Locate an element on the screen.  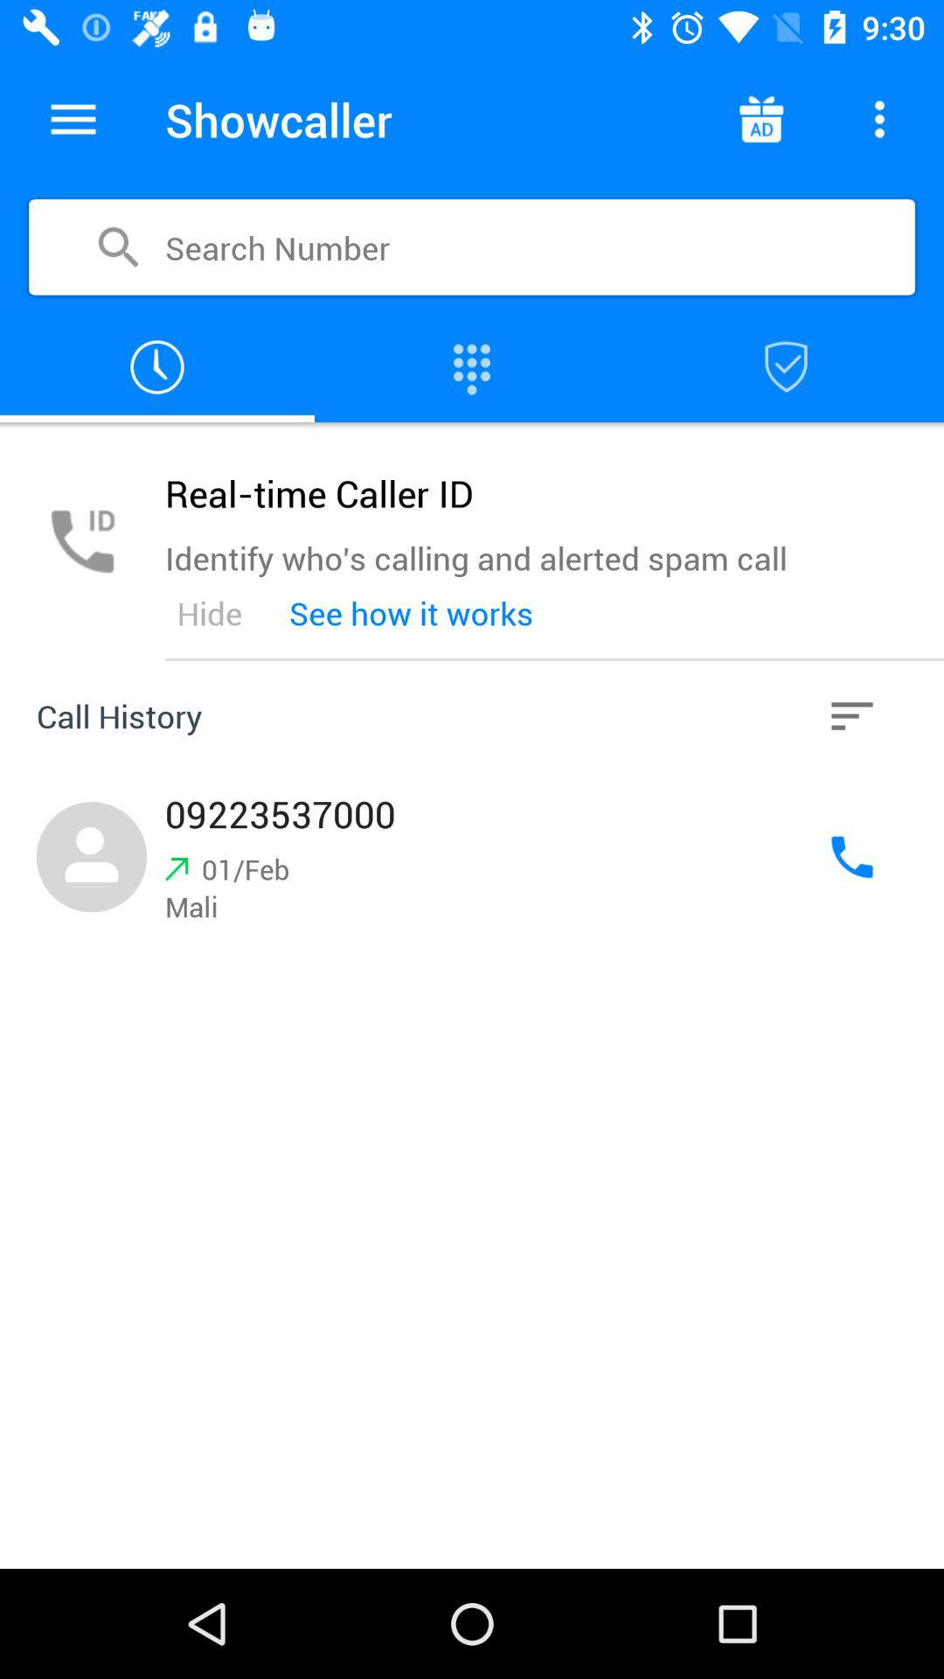
click on the search box in the top is located at coordinates (472, 248).